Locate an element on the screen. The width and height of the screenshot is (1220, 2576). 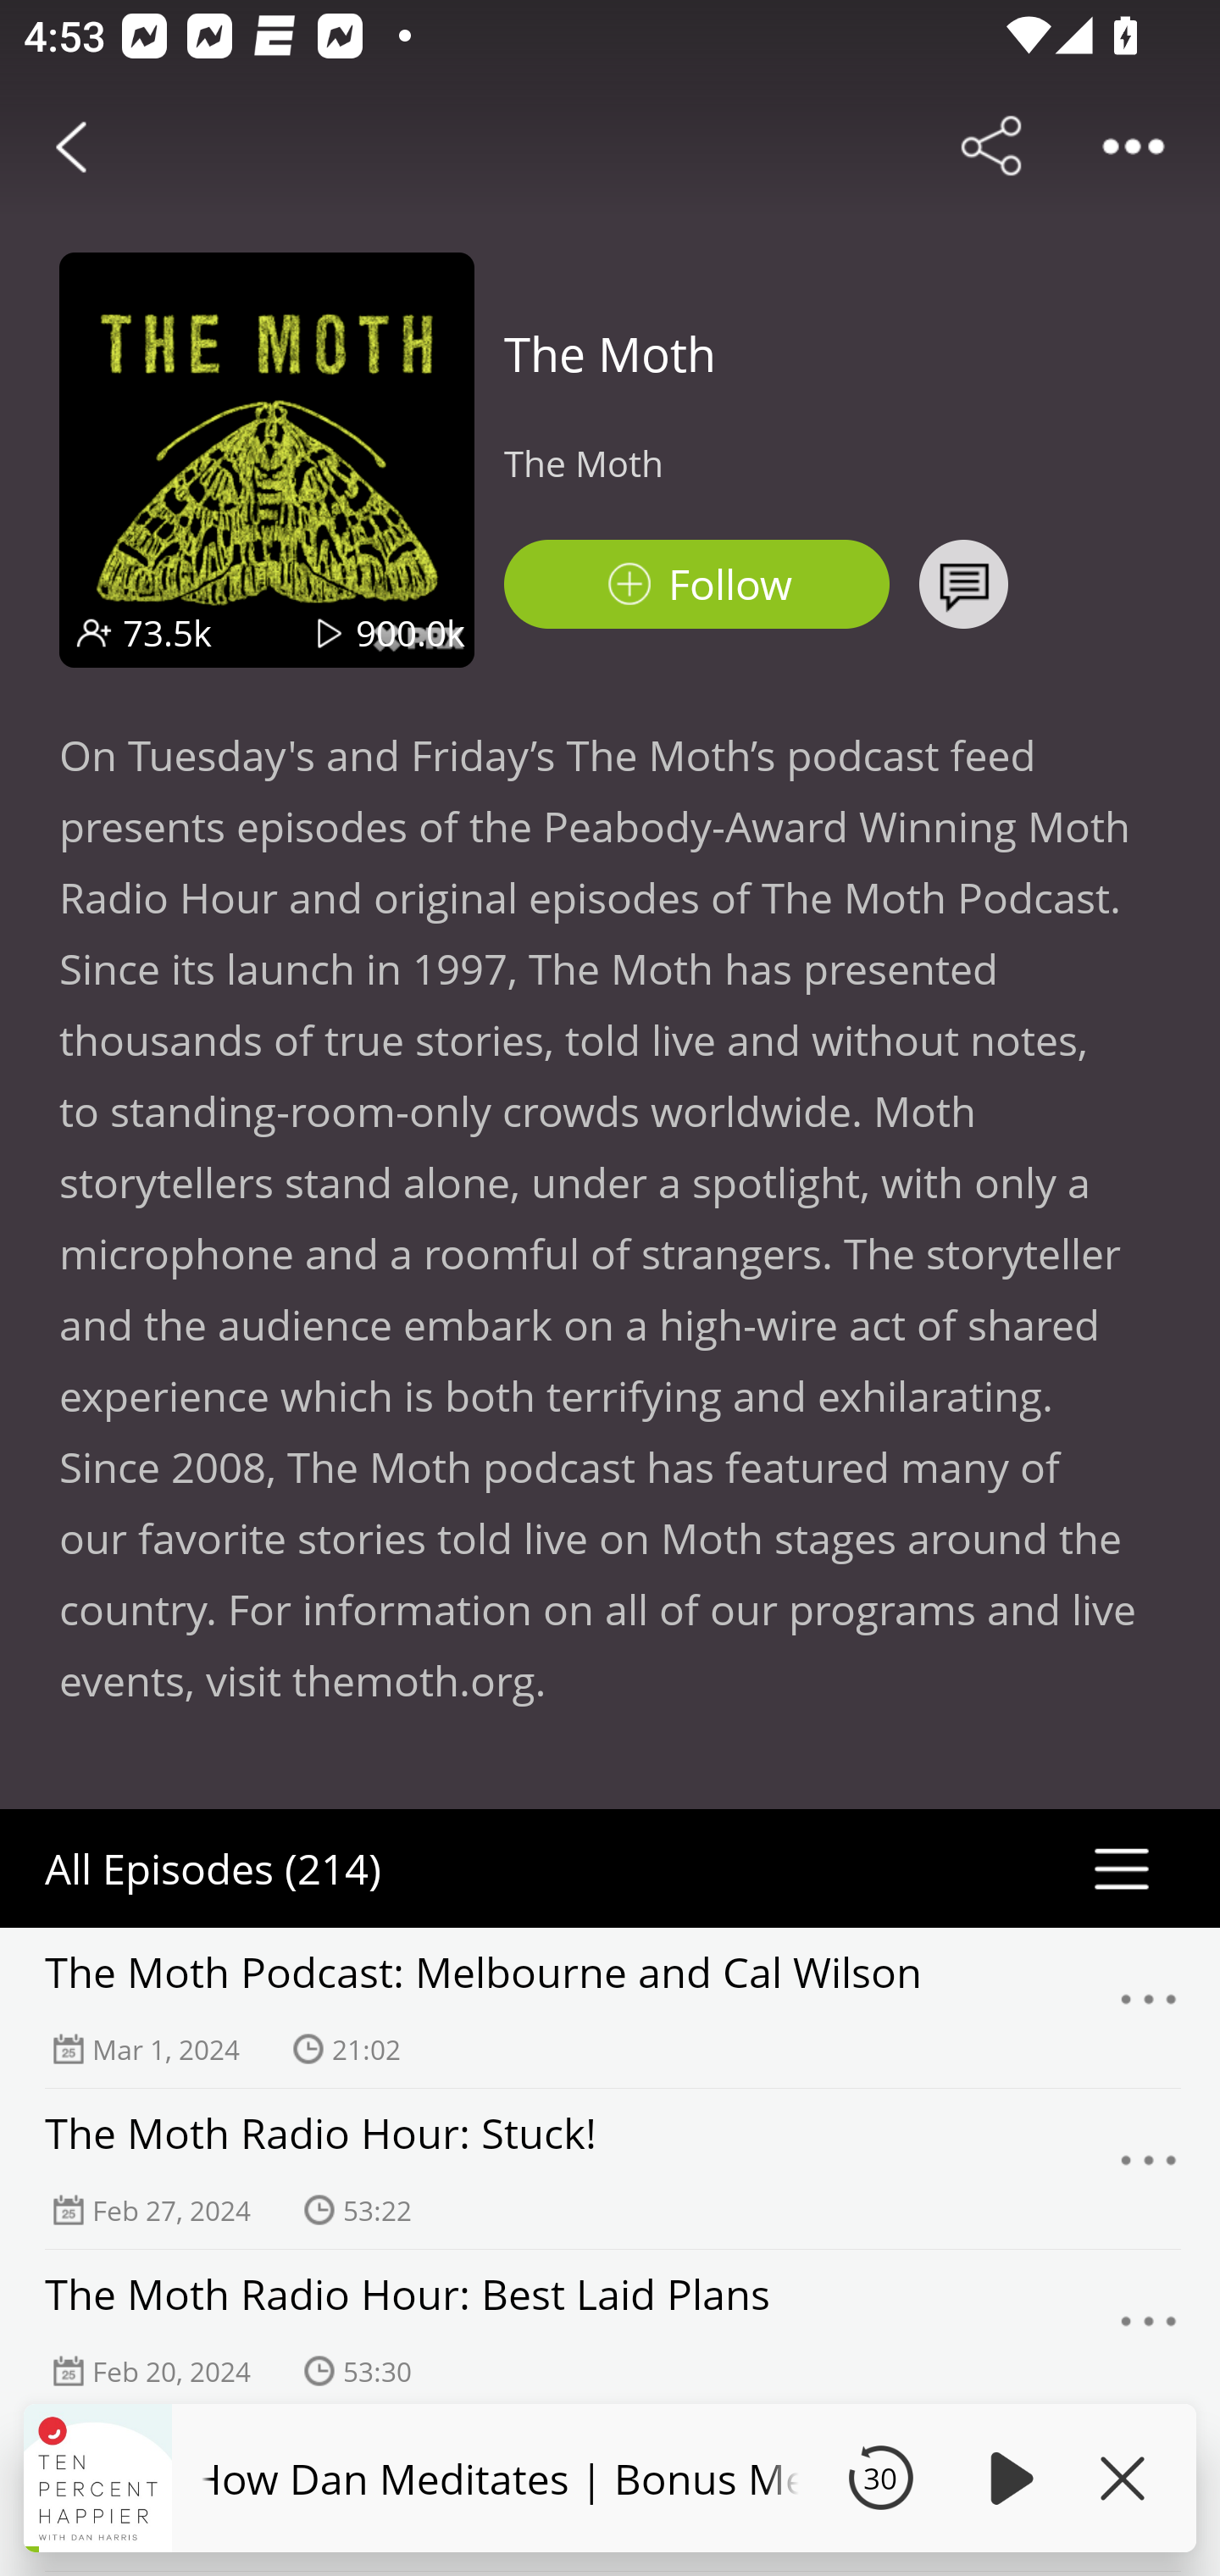
Back is located at coordinates (71, 146).